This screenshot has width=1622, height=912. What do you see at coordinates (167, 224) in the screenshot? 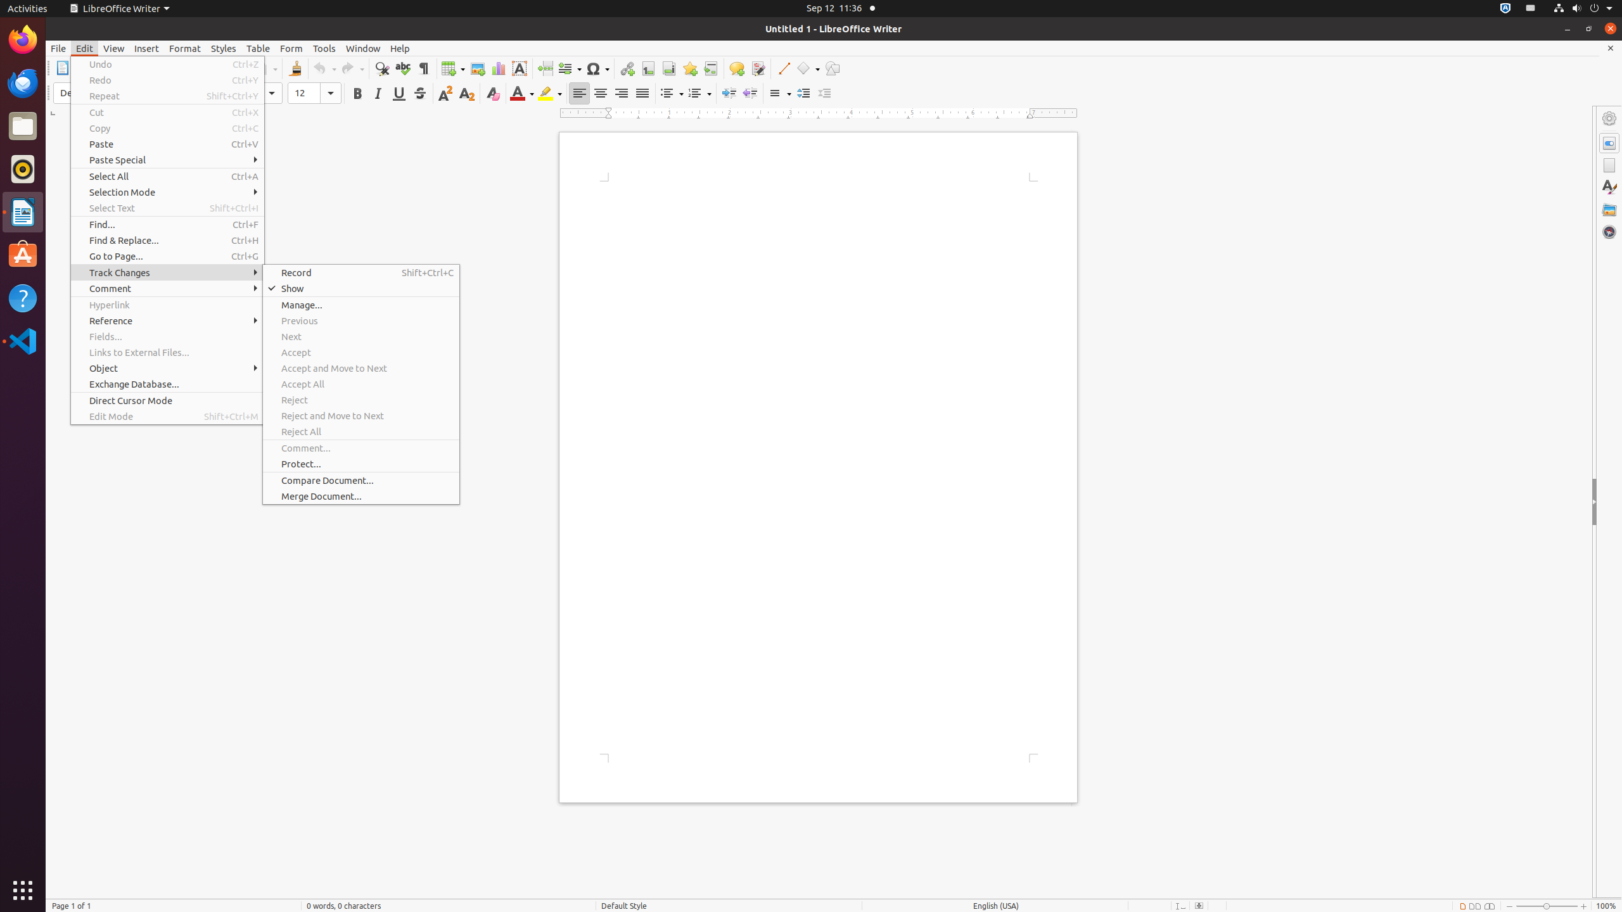
I see `Find...` at bounding box center [167, 224].